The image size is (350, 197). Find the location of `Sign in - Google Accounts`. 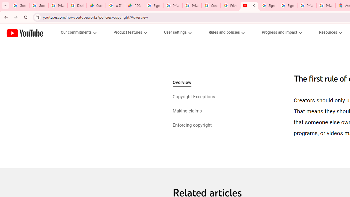

Sign in - Google Accounts is located at coordinates (154, 5).